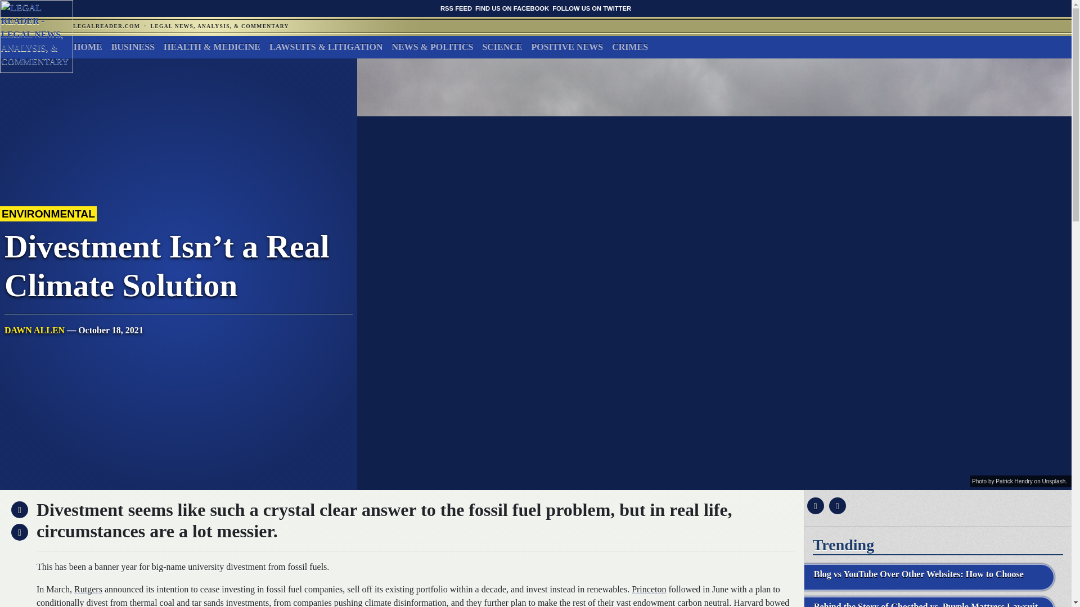 This screenshot has height=607, width=1080. I want to click on SCIENCE, so click(502, 47).